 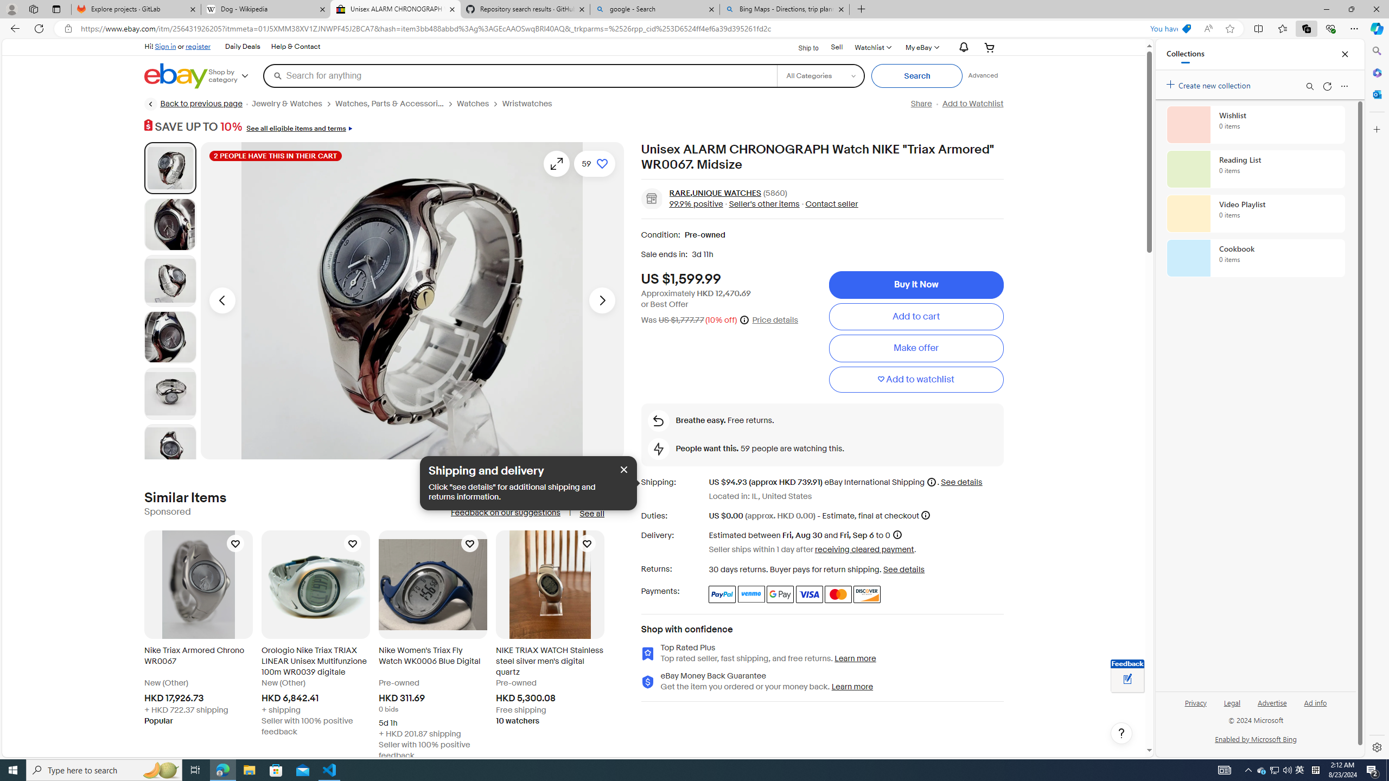 What do you see at coordinates (480, 104) in the screenshot?
I see `Watches` at bounding box center [480, 104].